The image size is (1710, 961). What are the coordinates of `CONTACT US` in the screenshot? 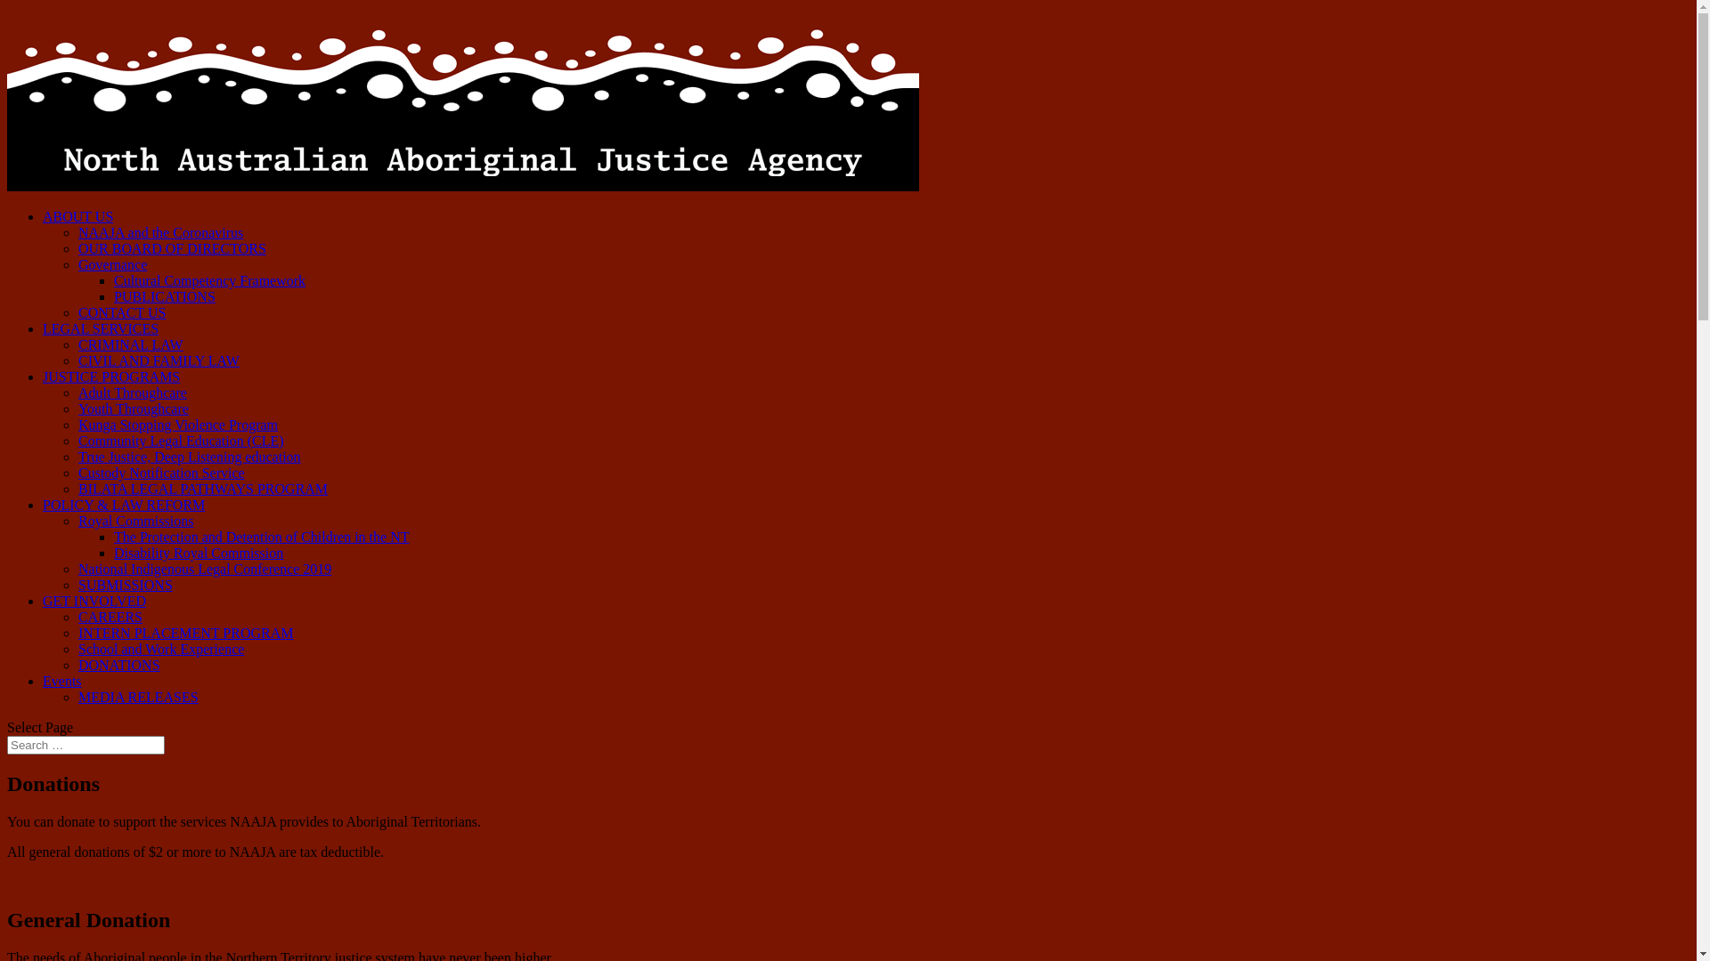 It's located at (122, 313).